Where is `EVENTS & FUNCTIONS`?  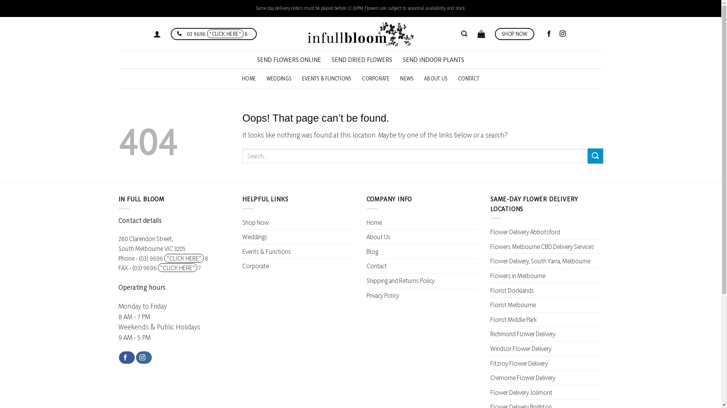
EVENTS & FUNCTIONS is located at coordinates (327, 79).